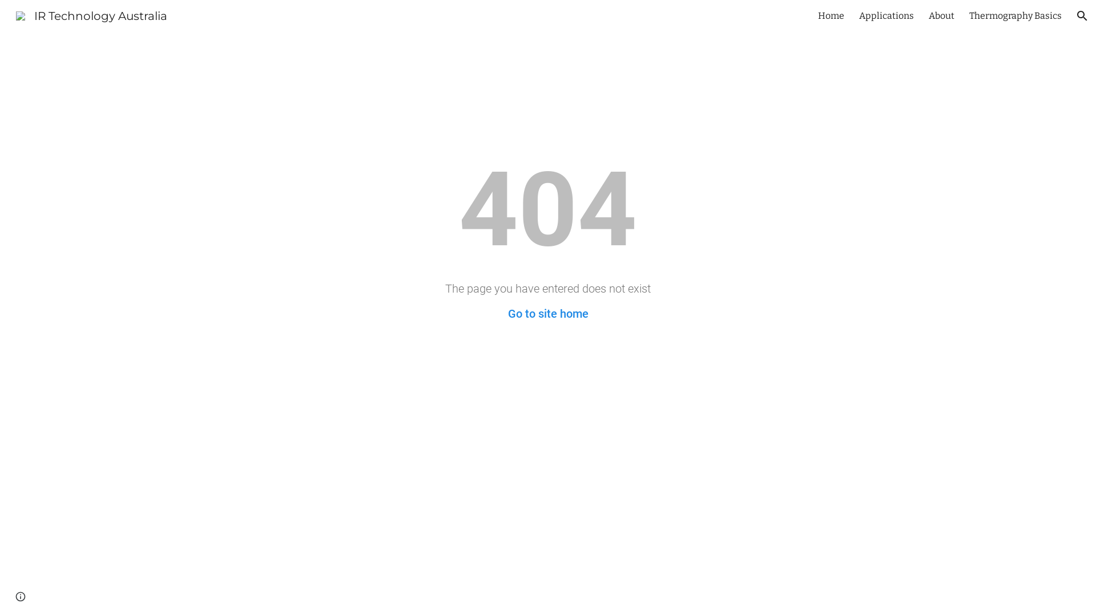 The image size is (1096, 616). Describe the element at coordinates (1016, 16) in the screenshot. I see `Thermography Basics` at that location.